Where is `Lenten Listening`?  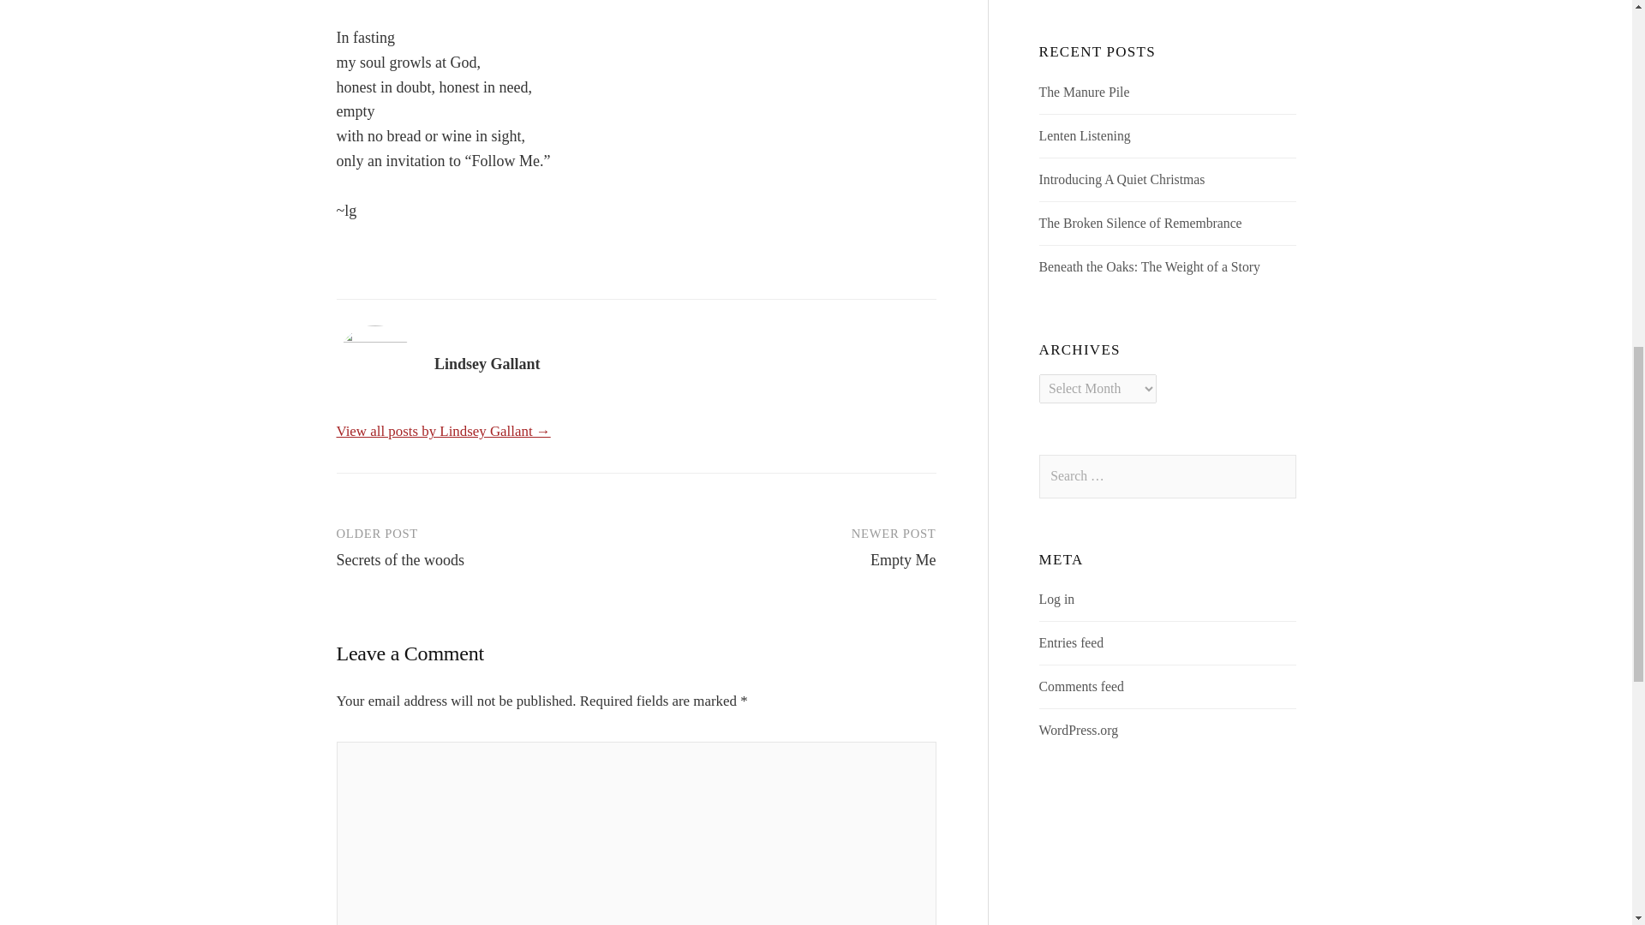 Lenten Listening is located at coordinates (1085, 135).